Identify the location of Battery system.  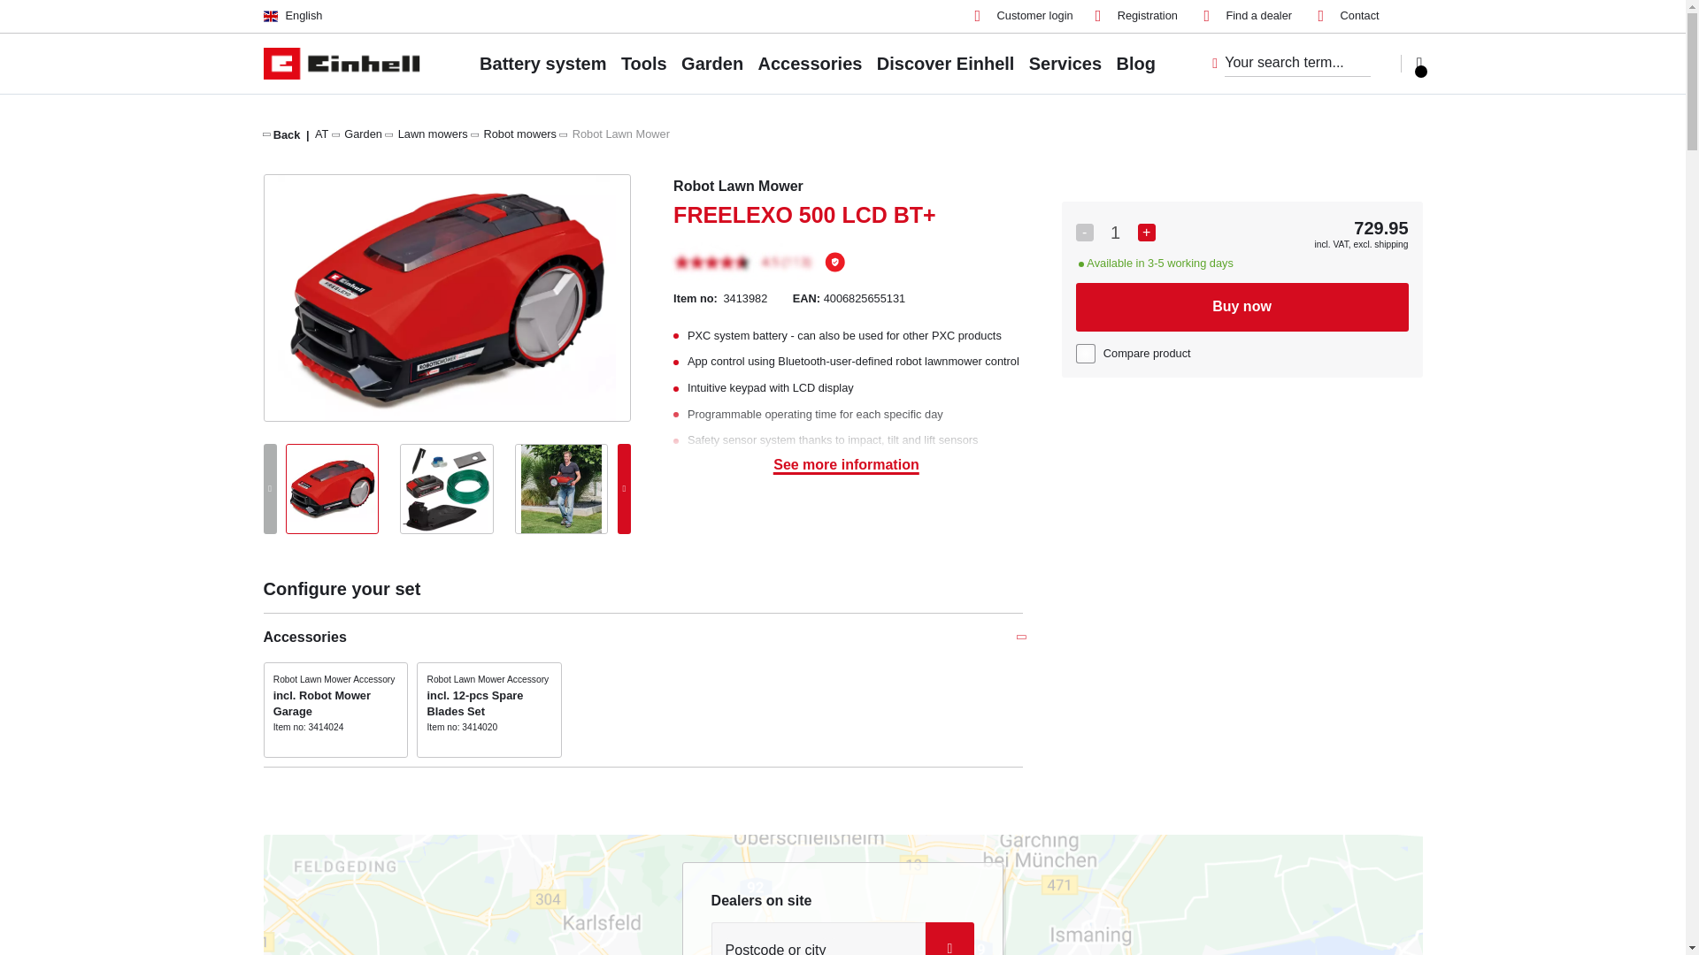
(542, 63).